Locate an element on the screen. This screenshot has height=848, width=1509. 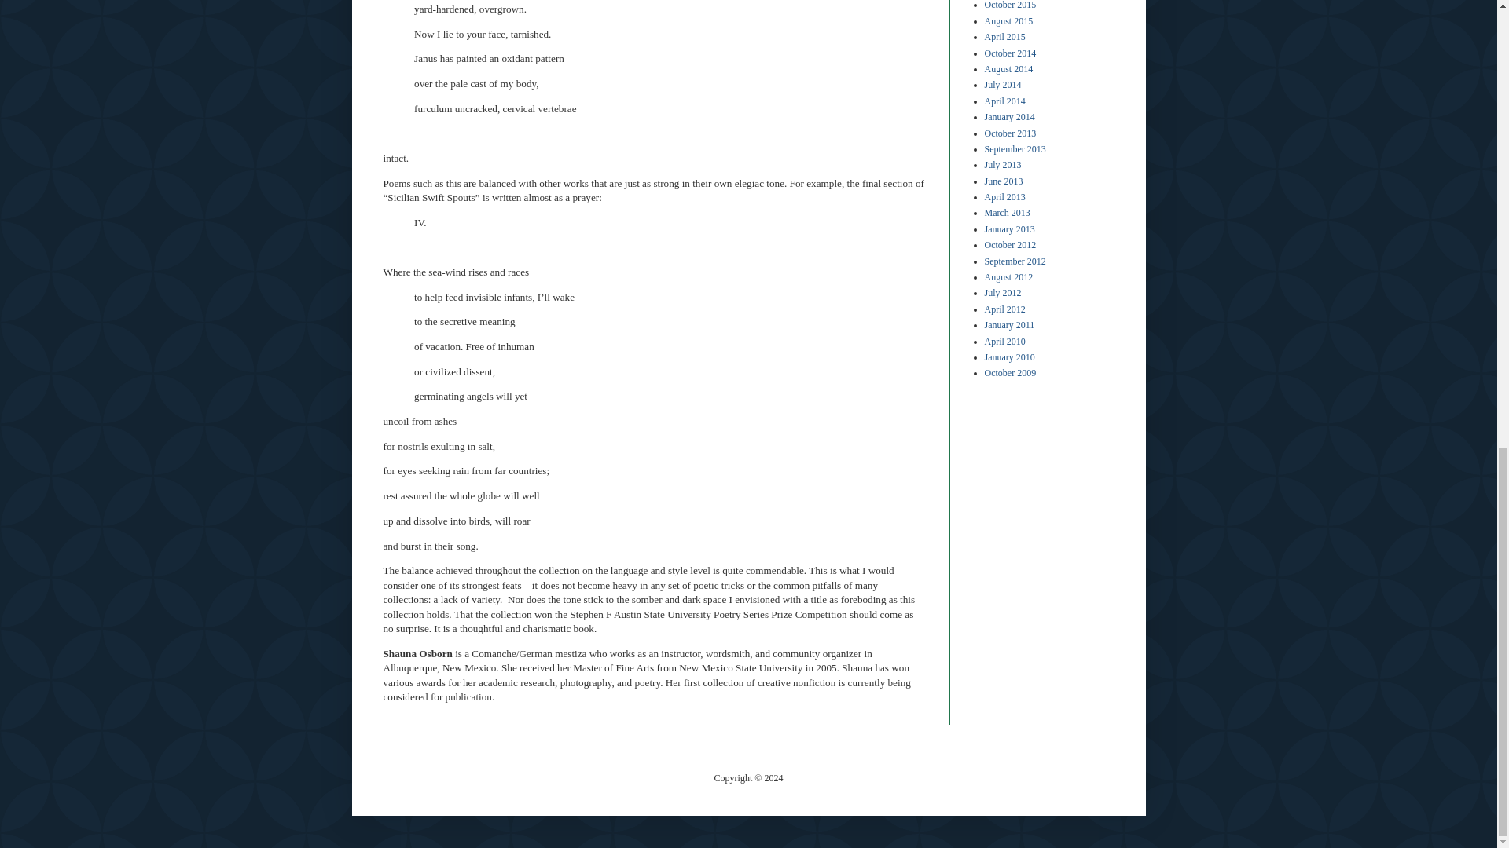
June 2013 is located at coordinates (1003, 181).